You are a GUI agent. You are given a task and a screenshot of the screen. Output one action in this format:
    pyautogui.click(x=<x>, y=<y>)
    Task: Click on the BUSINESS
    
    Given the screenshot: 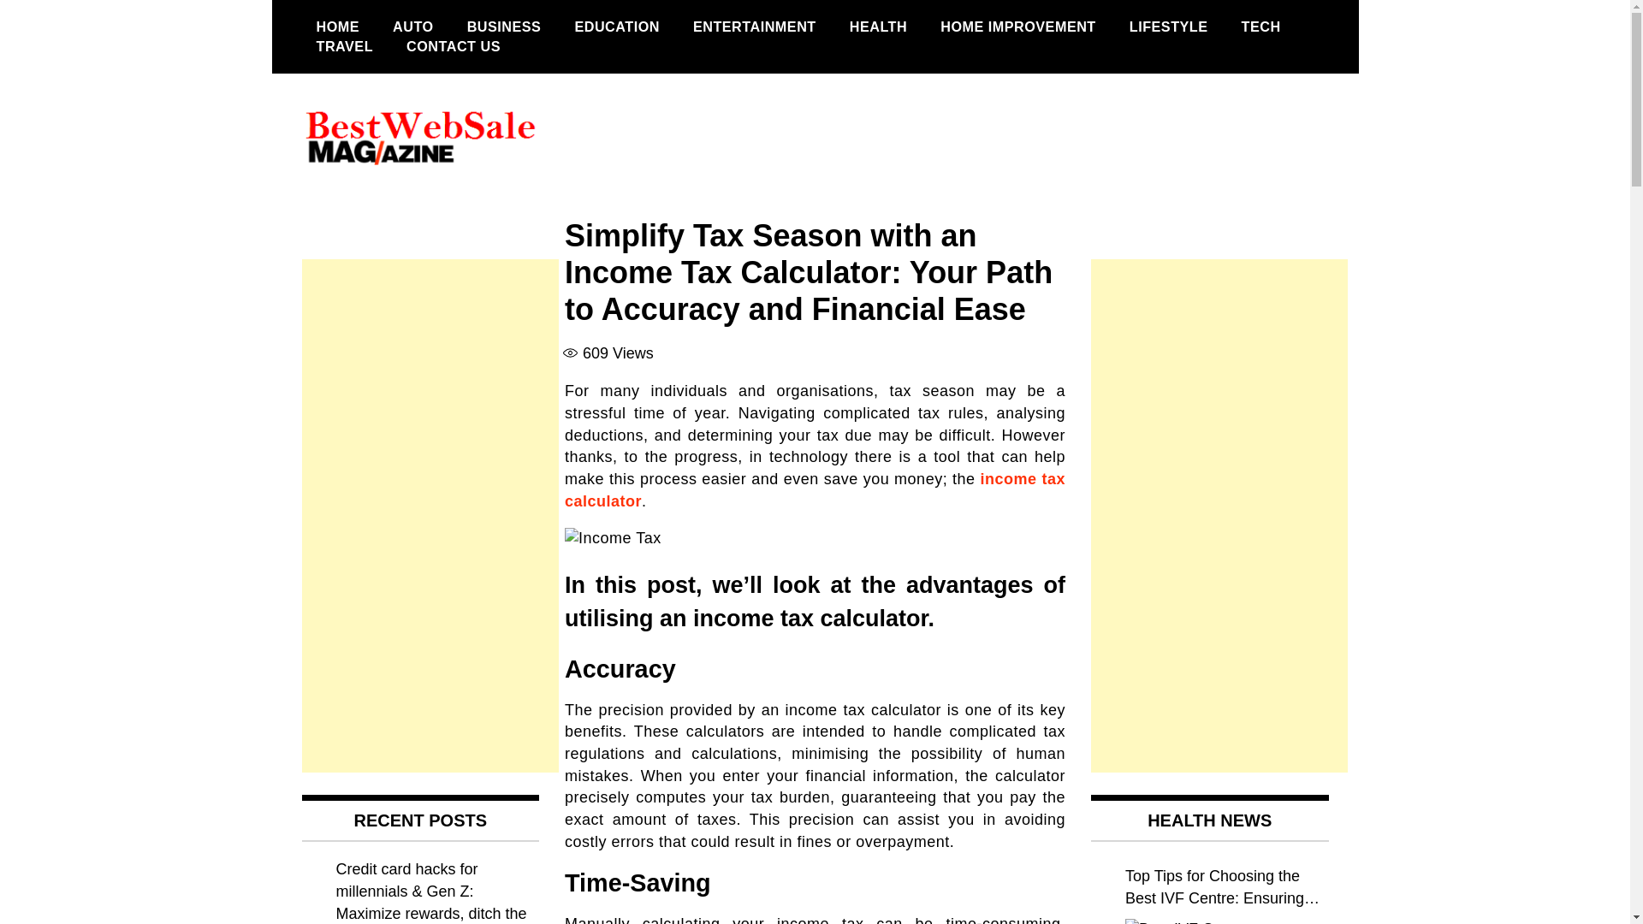 What is the action you would take?
    pyautogui.click(x=505, y=27)
    